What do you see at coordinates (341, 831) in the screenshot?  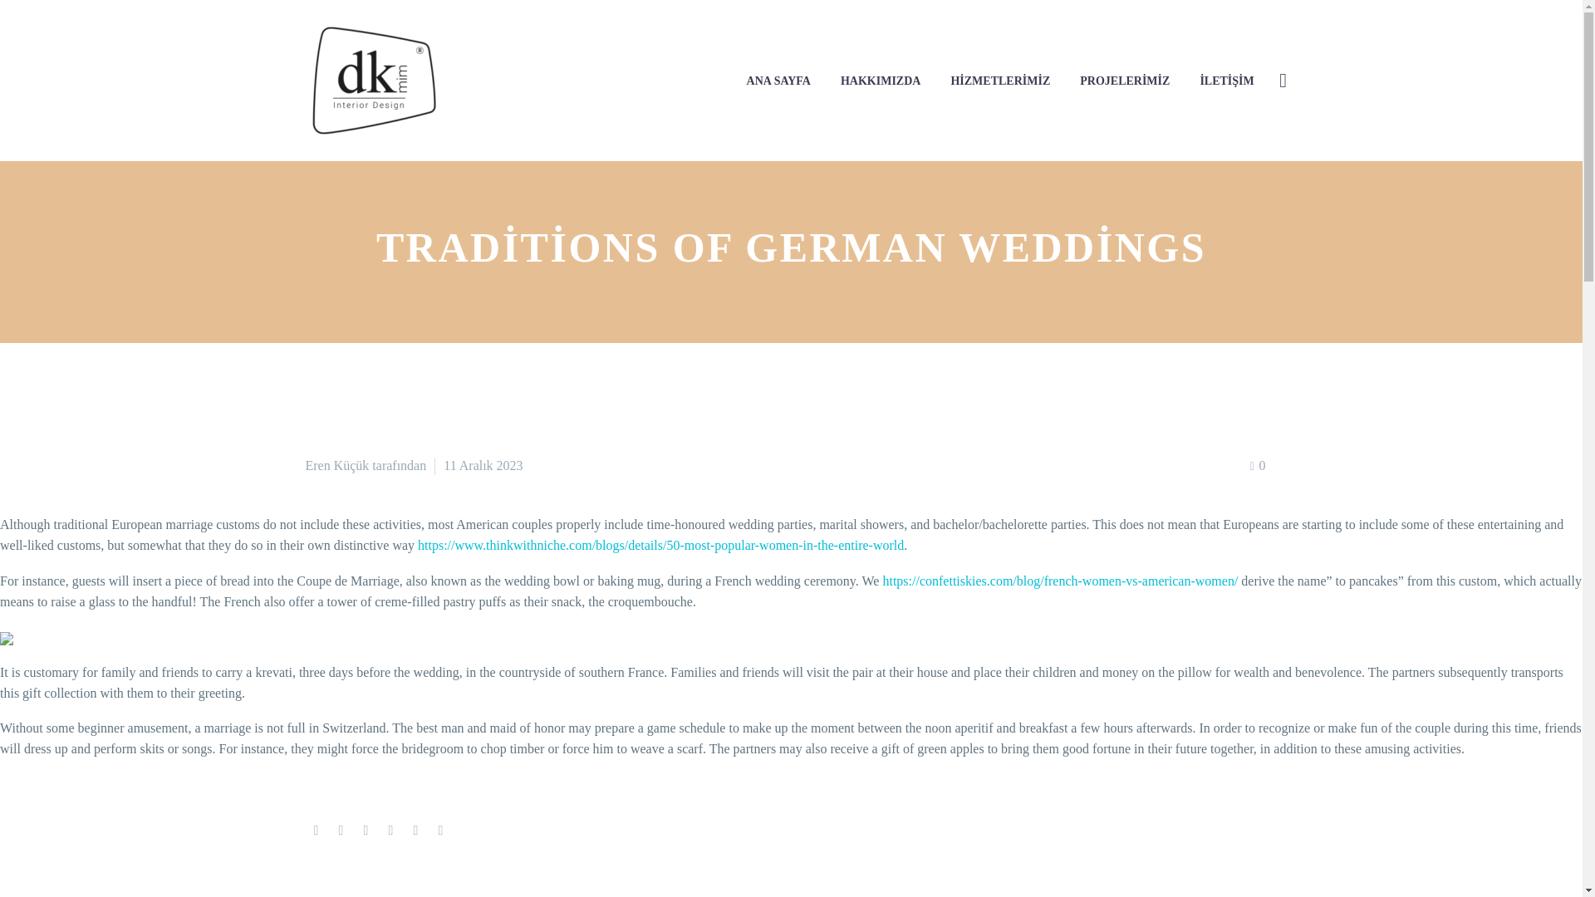 I see `Twitter` at bounding box center [341, 831].